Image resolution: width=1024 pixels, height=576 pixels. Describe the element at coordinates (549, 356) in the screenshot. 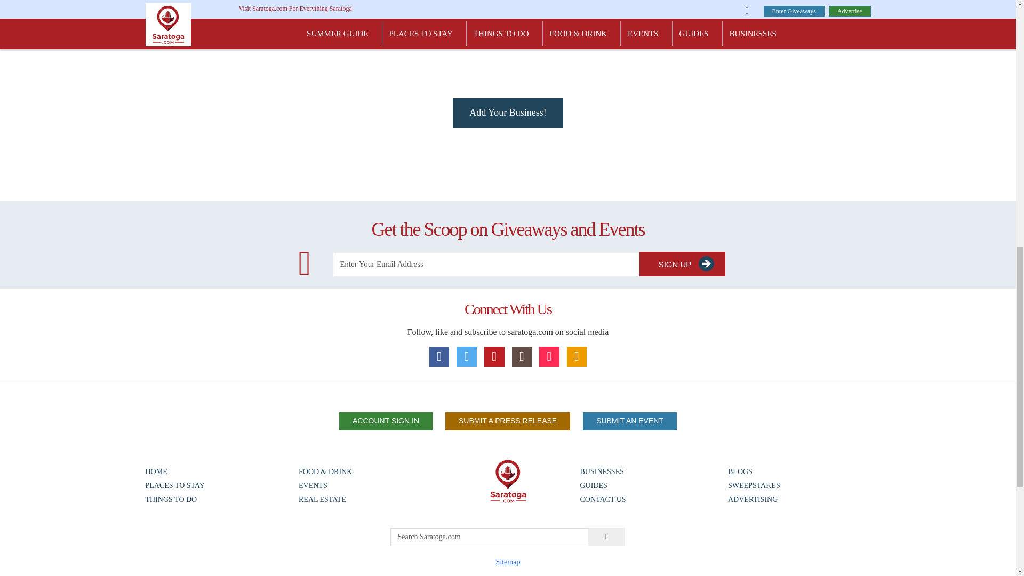

I see `TikTok` at that location.